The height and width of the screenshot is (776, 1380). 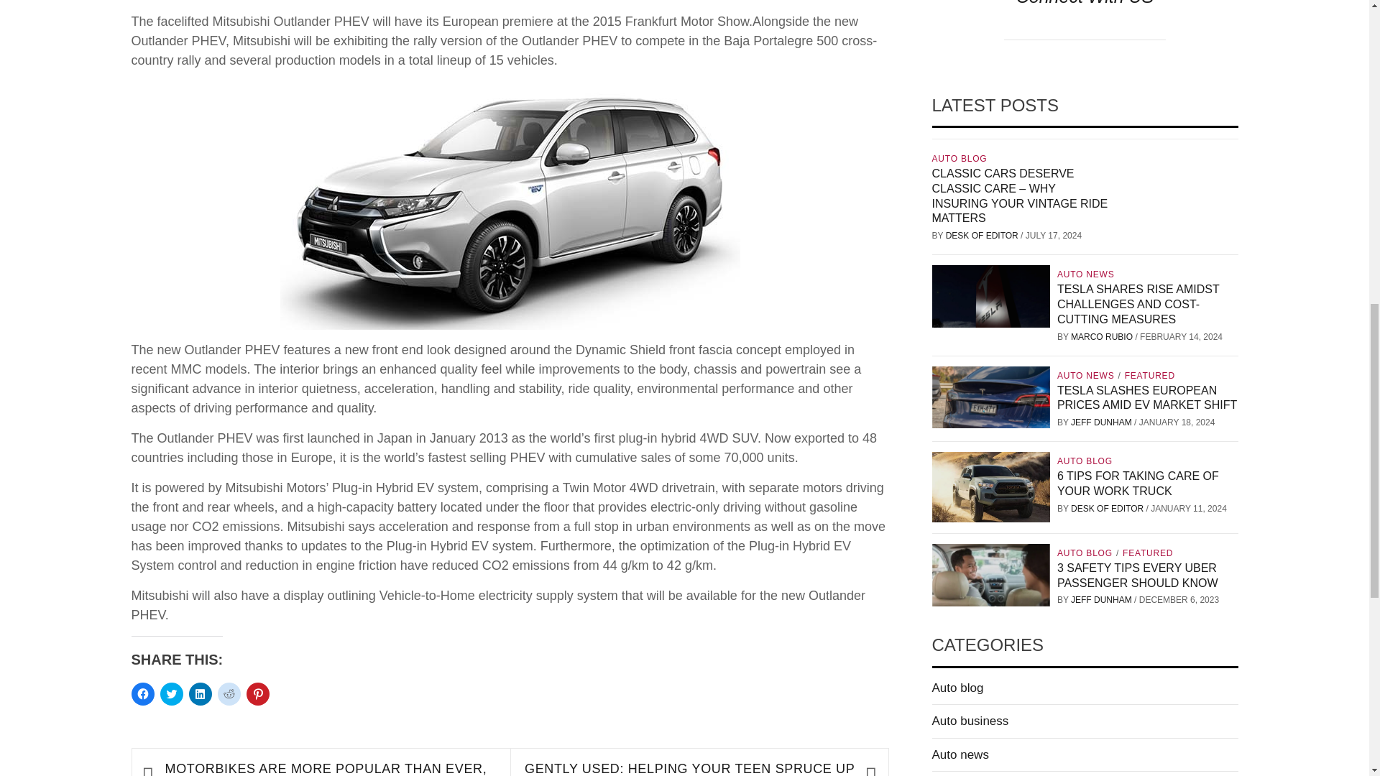 What do you see at coordinates (199, 694) in the screenshot?
I see `Click to share on LinkedIn` at bounding box center [199, 694].